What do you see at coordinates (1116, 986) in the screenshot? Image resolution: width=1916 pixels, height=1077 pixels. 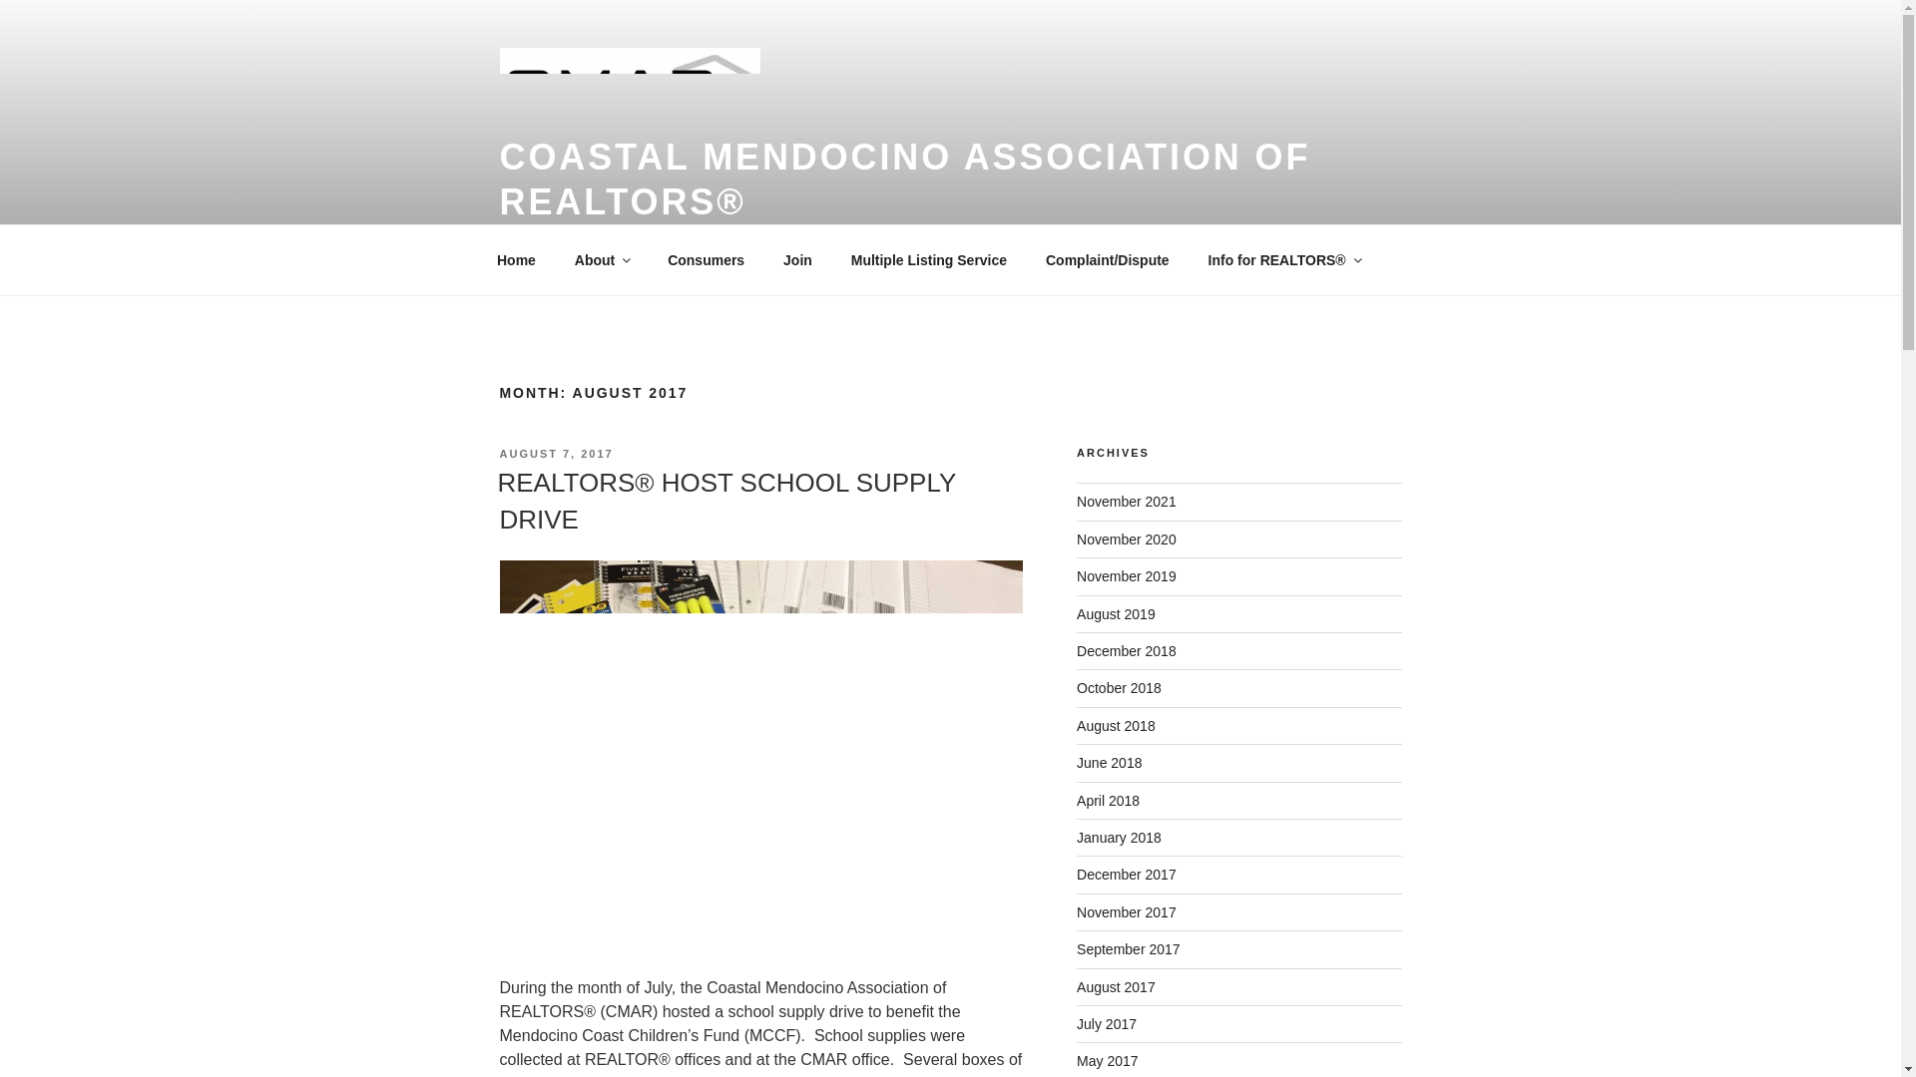 I see `August 2017` at bounding box center [1116, 986].